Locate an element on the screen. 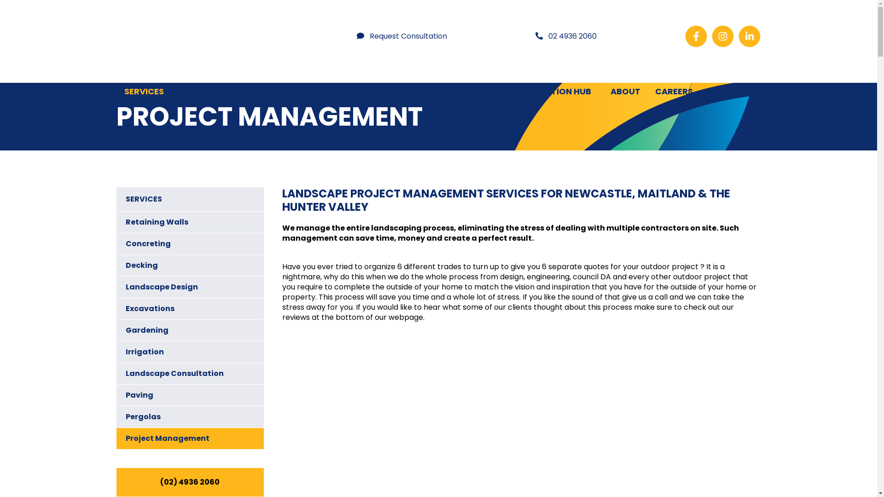 This screenshot has height=497, width=884. EXCAVATIONS is located at coordinates (309, 111).